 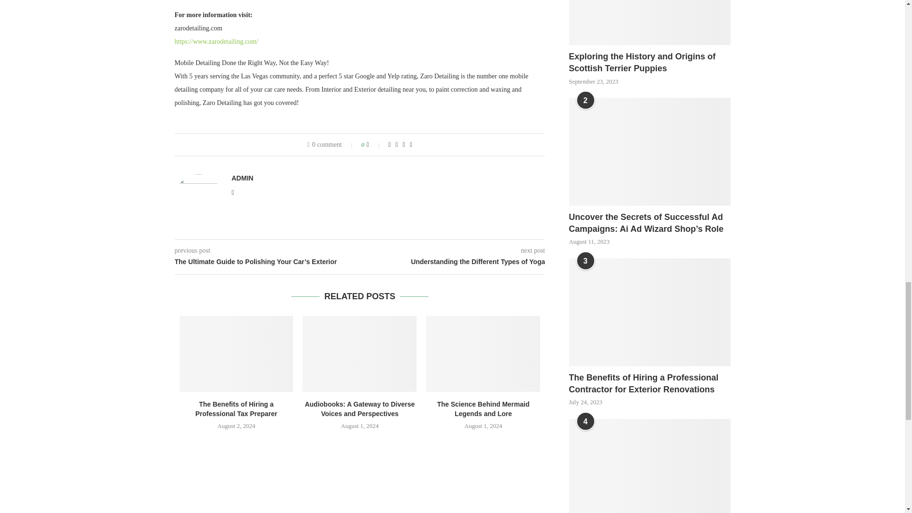 What do you see at coordinates (242, 178) in the screenshot?
I see `Author admin` at bounding box center [242, 178].